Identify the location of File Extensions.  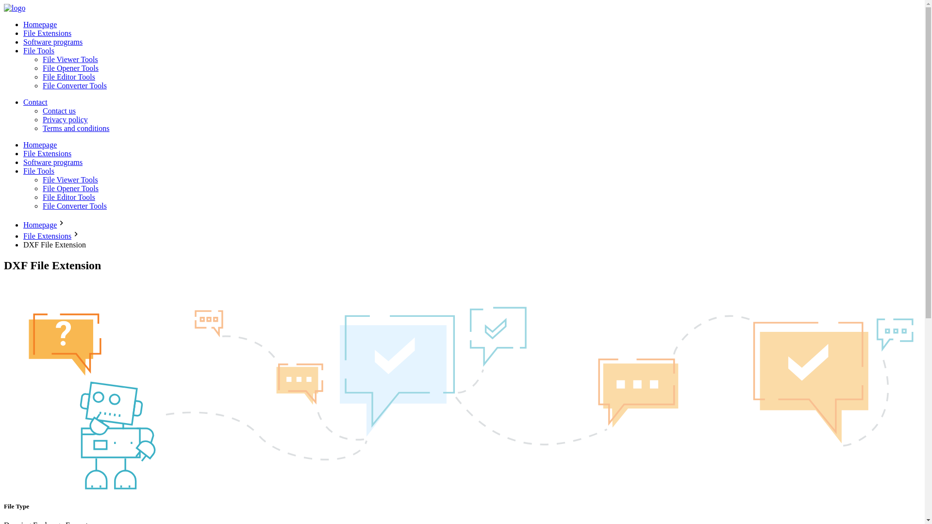
(48, 33).